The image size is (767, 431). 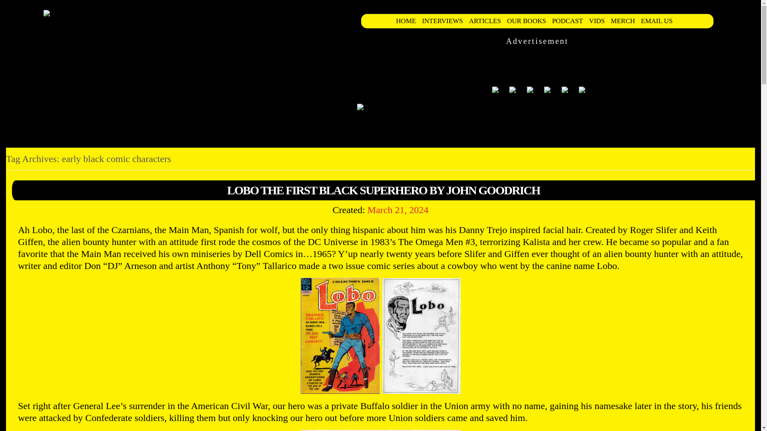 What do you see at coordinates (445, 21) in the screenshot?
I see `INTERVIEWS` at bounding box center [445, 21].